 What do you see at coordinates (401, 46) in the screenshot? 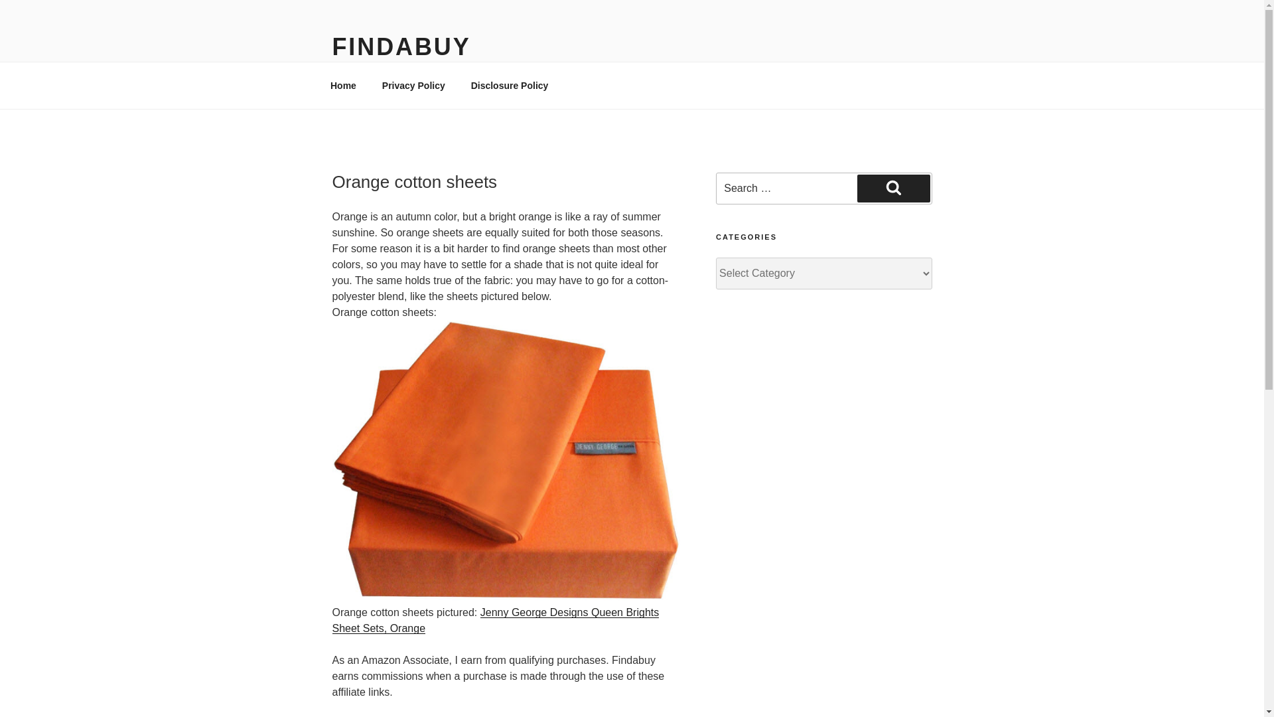
I see `FINDABUY` at bounding box center [401, 46].